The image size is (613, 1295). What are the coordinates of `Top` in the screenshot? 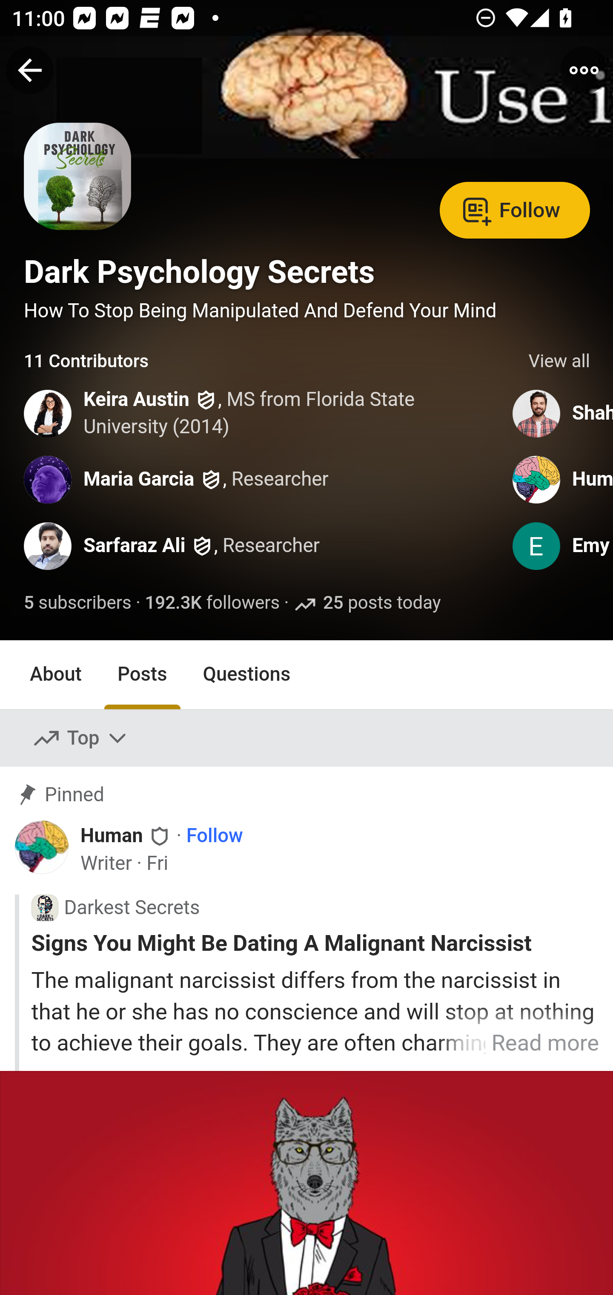 It's located at (81, 739).